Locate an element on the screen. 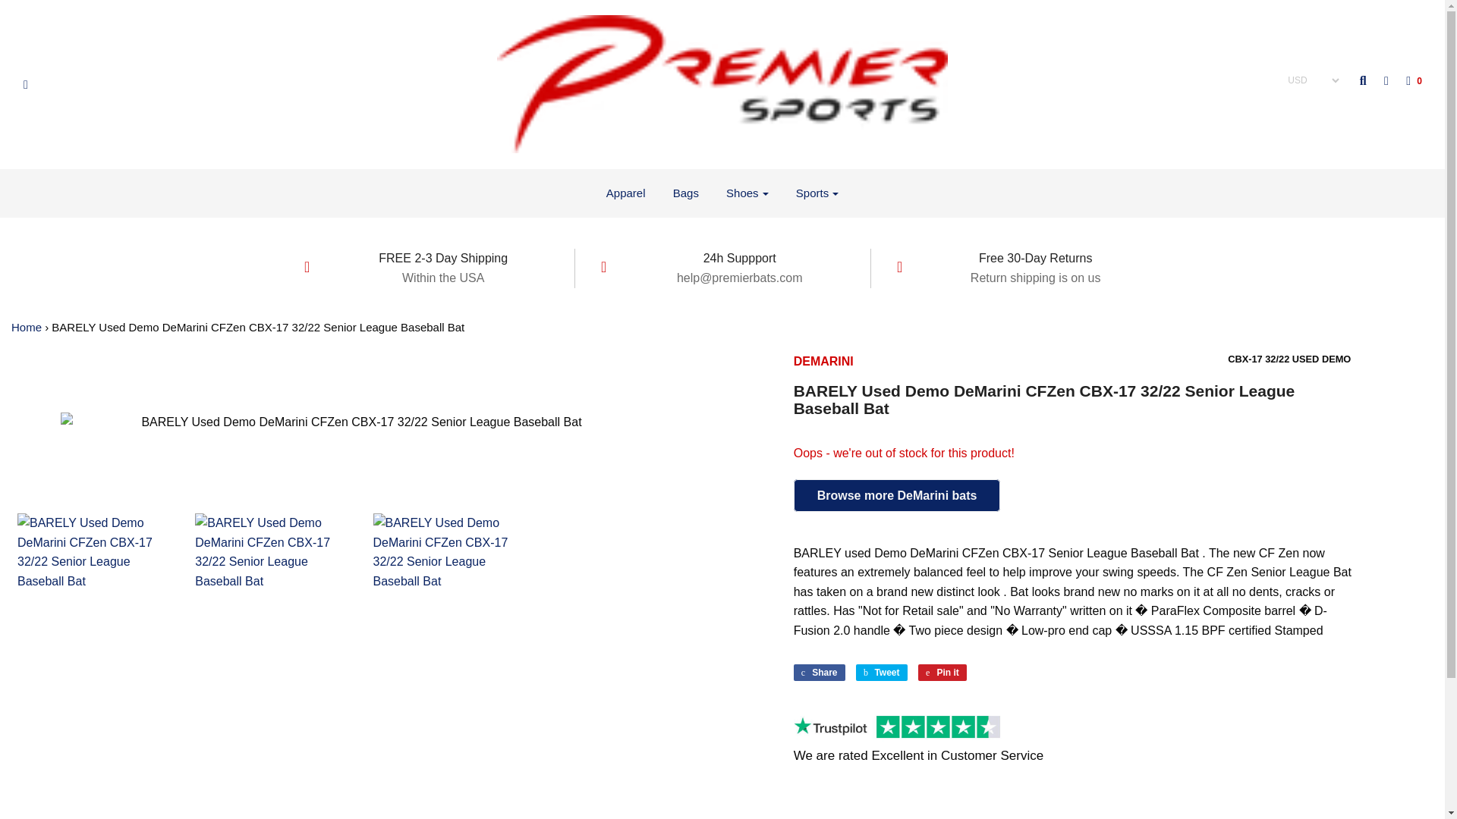 The image size is (1457, 819). Apparel is located at coordinates (625, 193).